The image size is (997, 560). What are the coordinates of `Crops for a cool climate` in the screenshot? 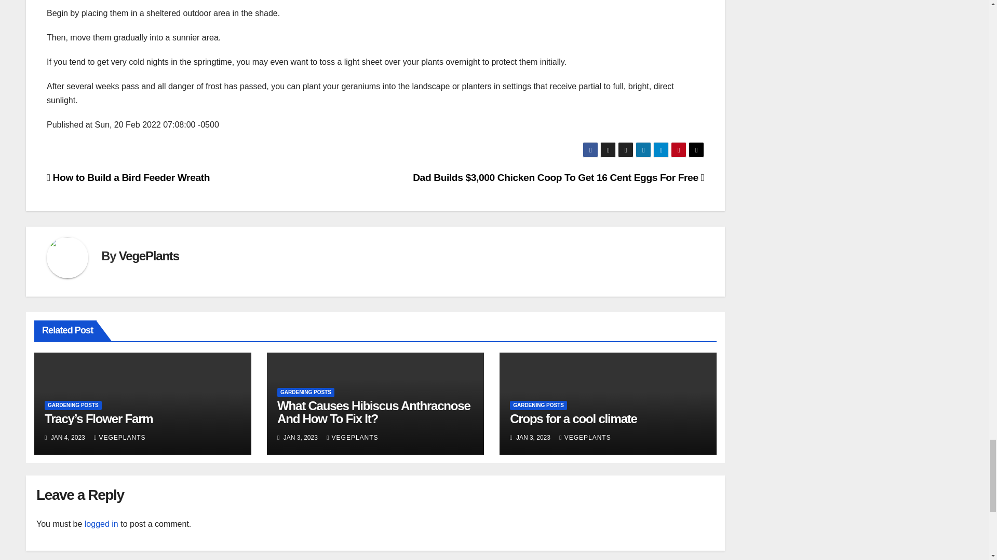 It's located at (573, 418).